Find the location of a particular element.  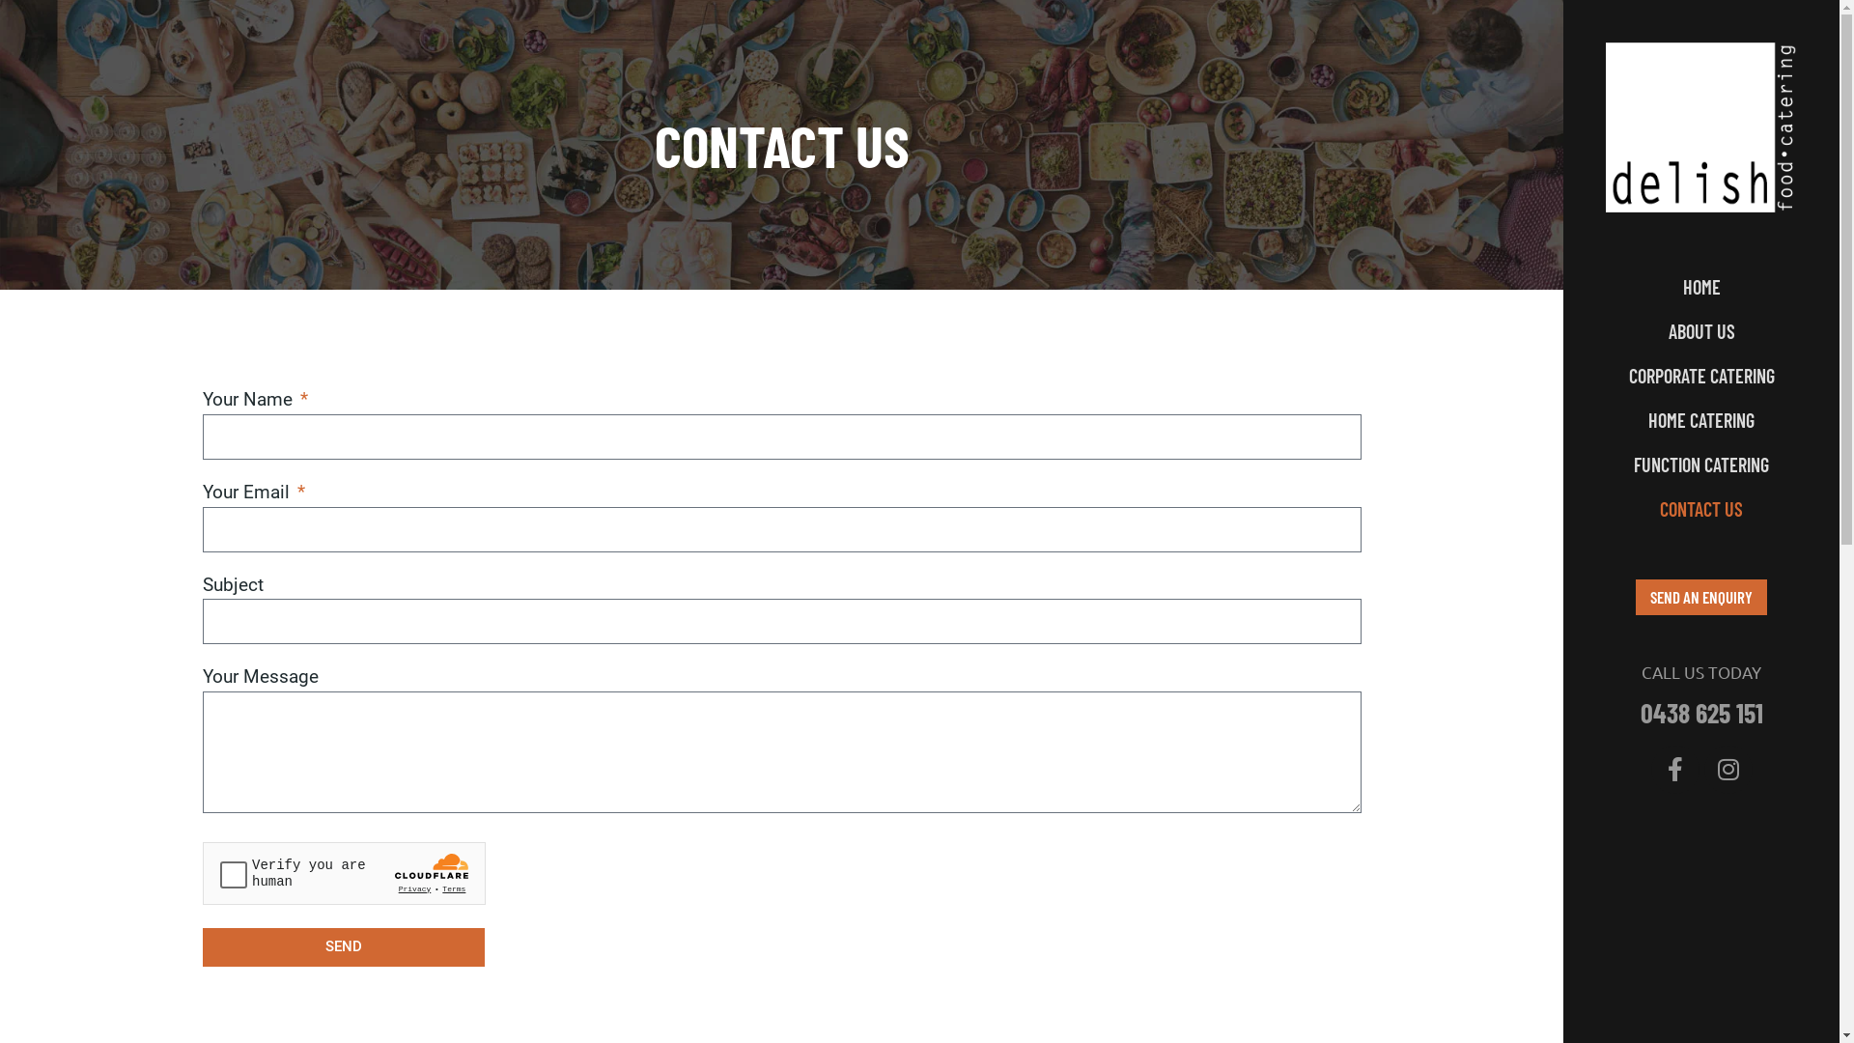

SEND is located at coordinates (344, 947).